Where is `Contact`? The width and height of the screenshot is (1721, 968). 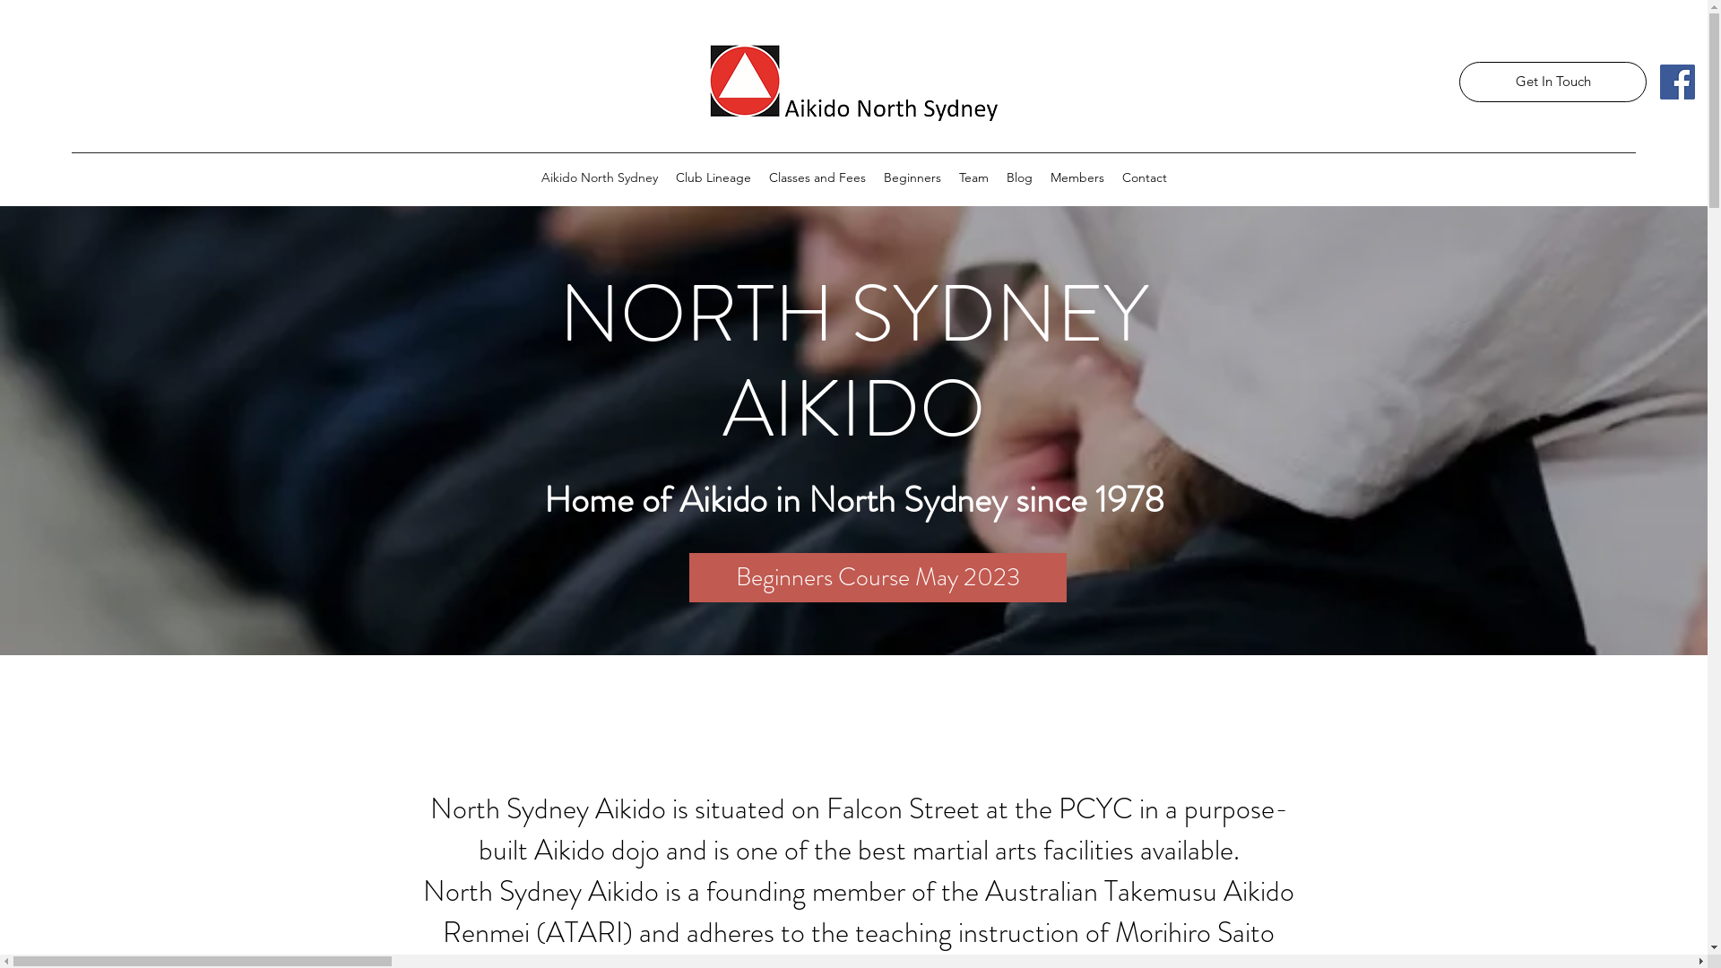 Contact is located at coordinates (1145, 177).